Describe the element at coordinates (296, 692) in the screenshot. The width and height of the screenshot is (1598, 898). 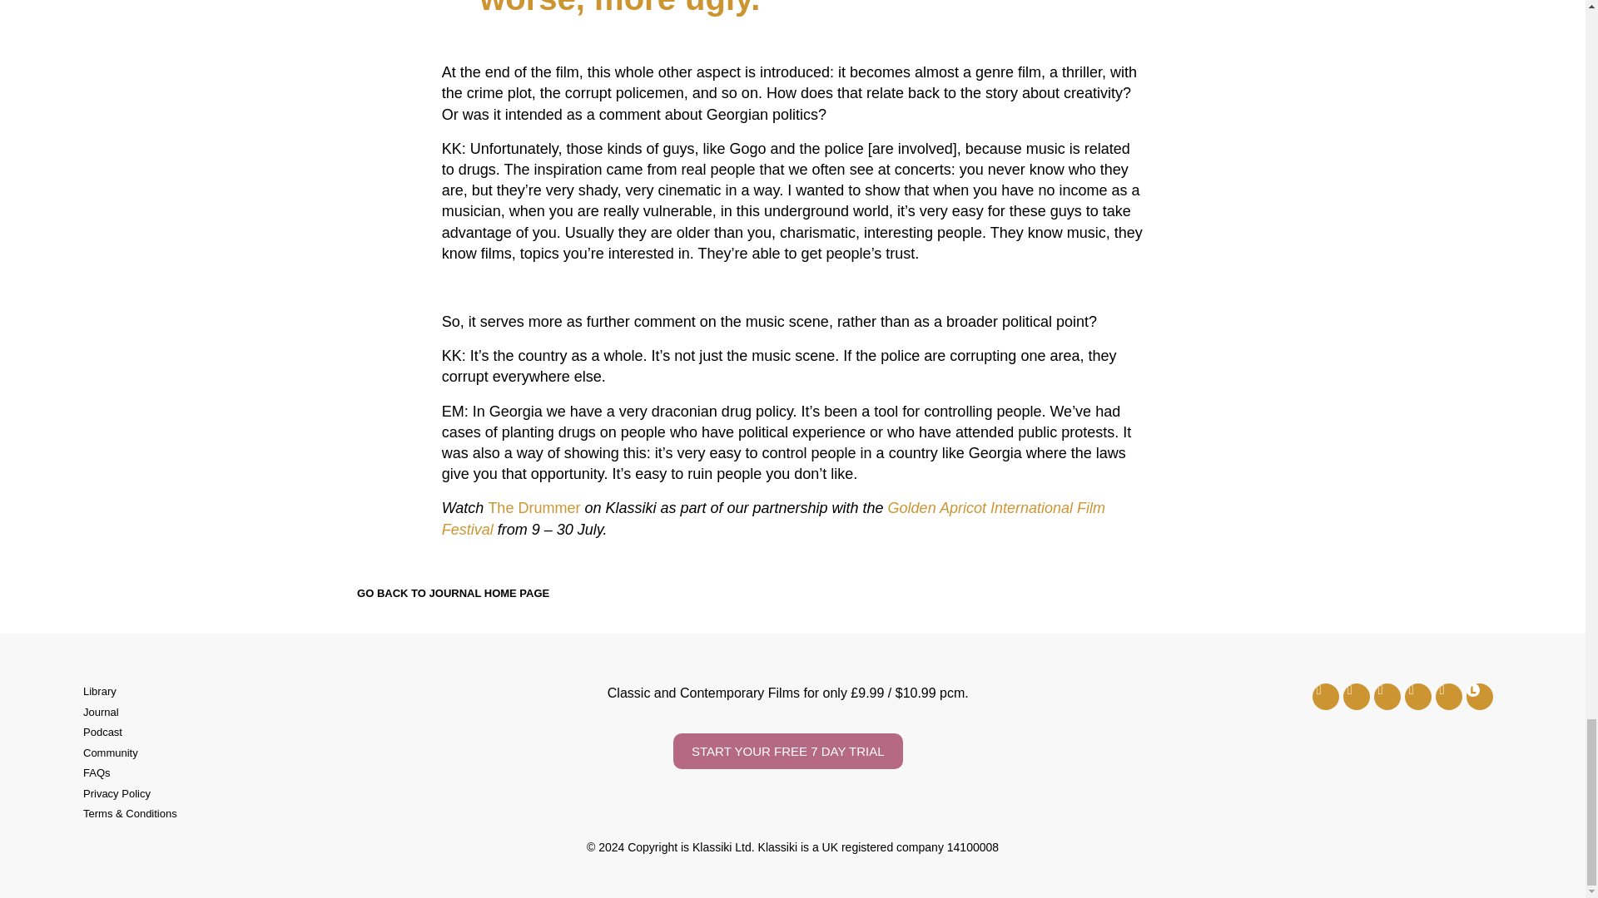
I see `Library` at that location.